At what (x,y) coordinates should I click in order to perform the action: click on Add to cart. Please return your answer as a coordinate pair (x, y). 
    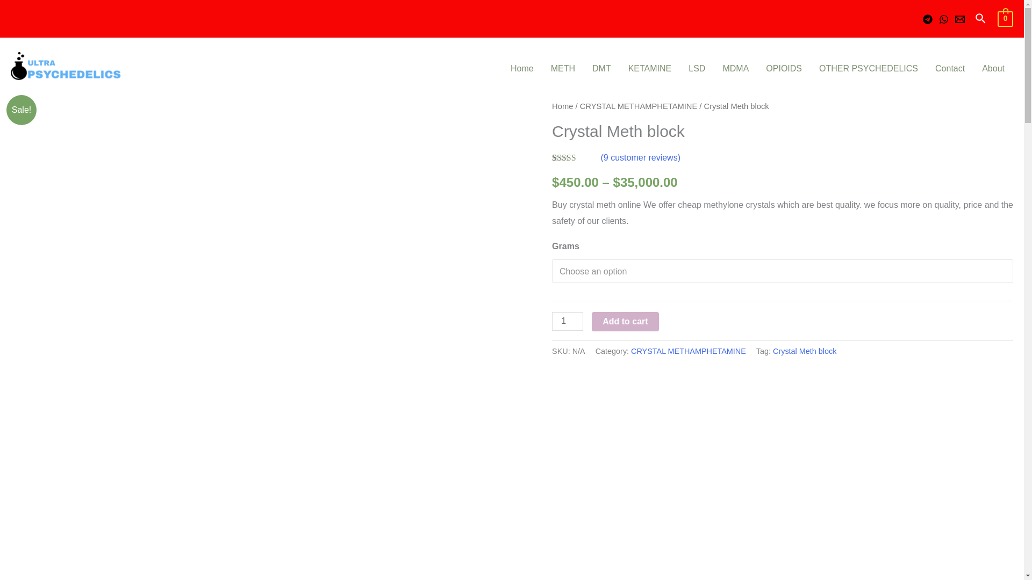
    Looking at the image, I should click on (625, 321).